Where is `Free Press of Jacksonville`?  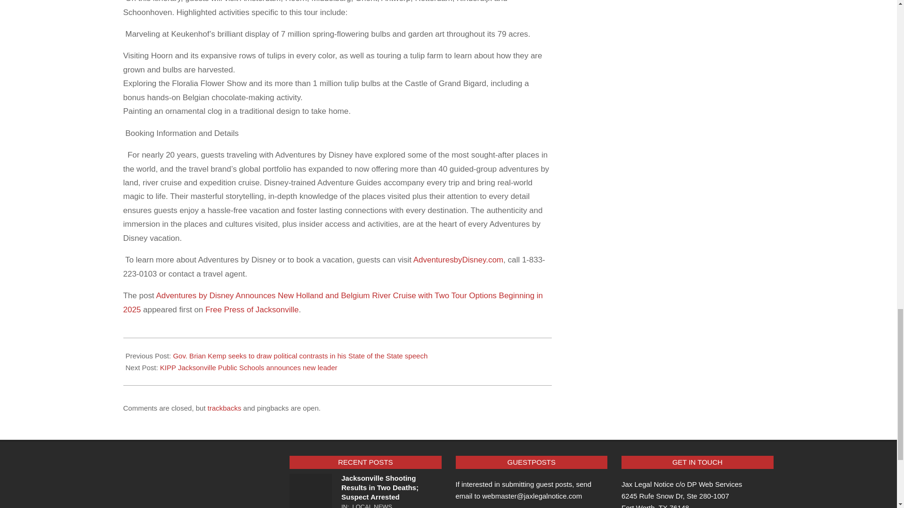 Free Press of Jacksonville is located at coordinates (251, 310).